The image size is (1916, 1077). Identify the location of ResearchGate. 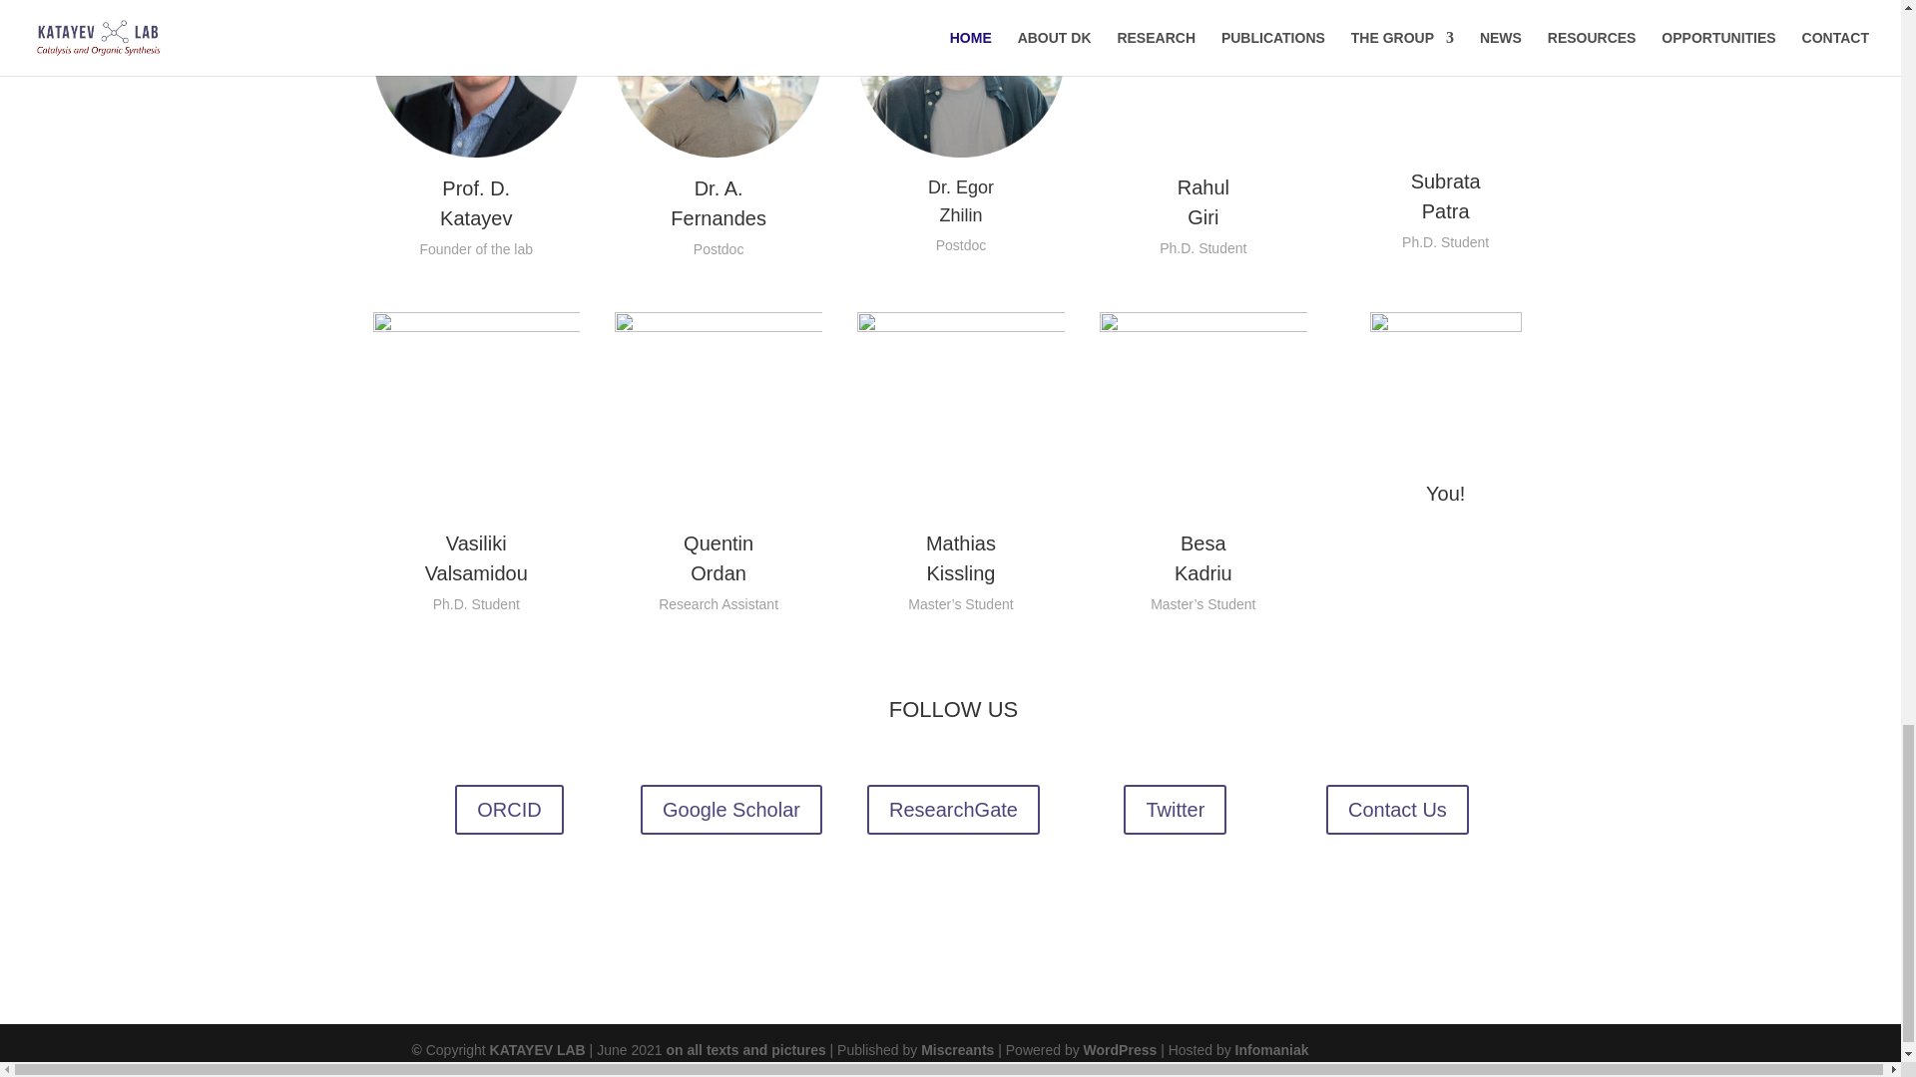
(954, 810).